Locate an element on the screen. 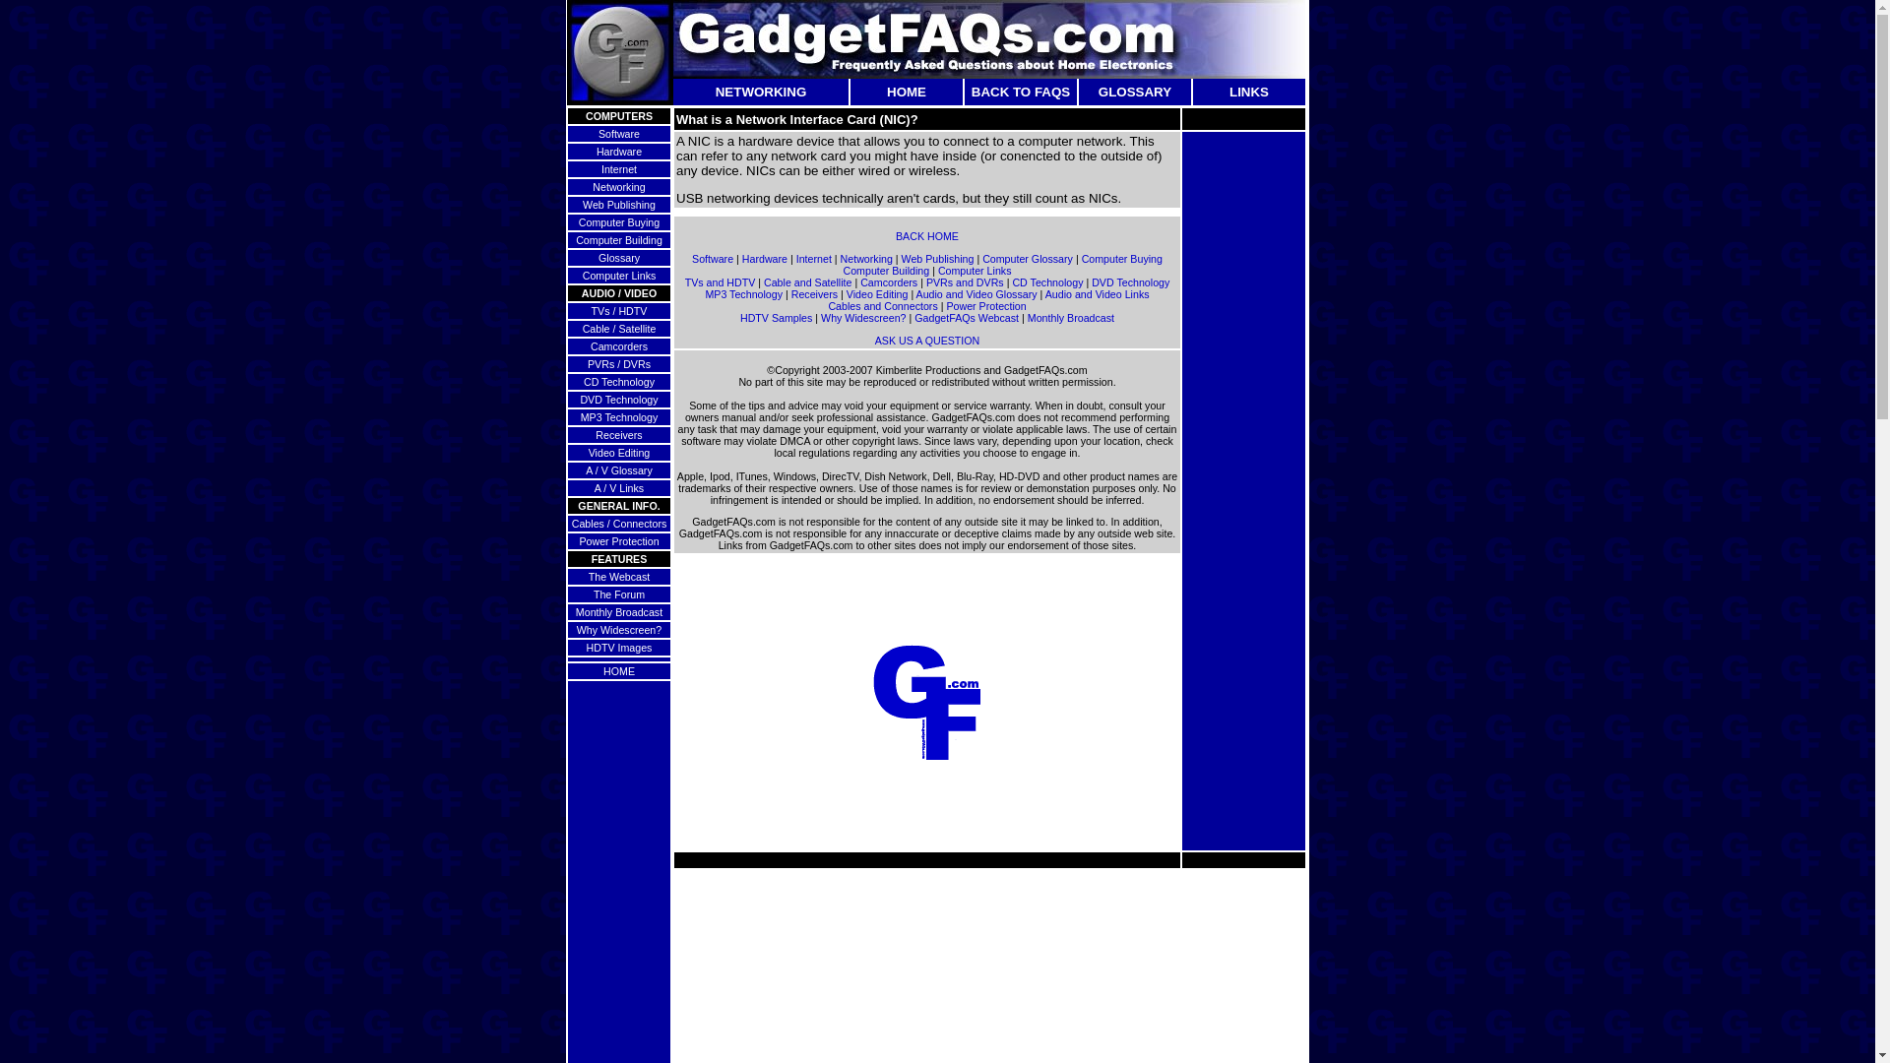  Click here for computer links. is located at coordinates (618, 276).